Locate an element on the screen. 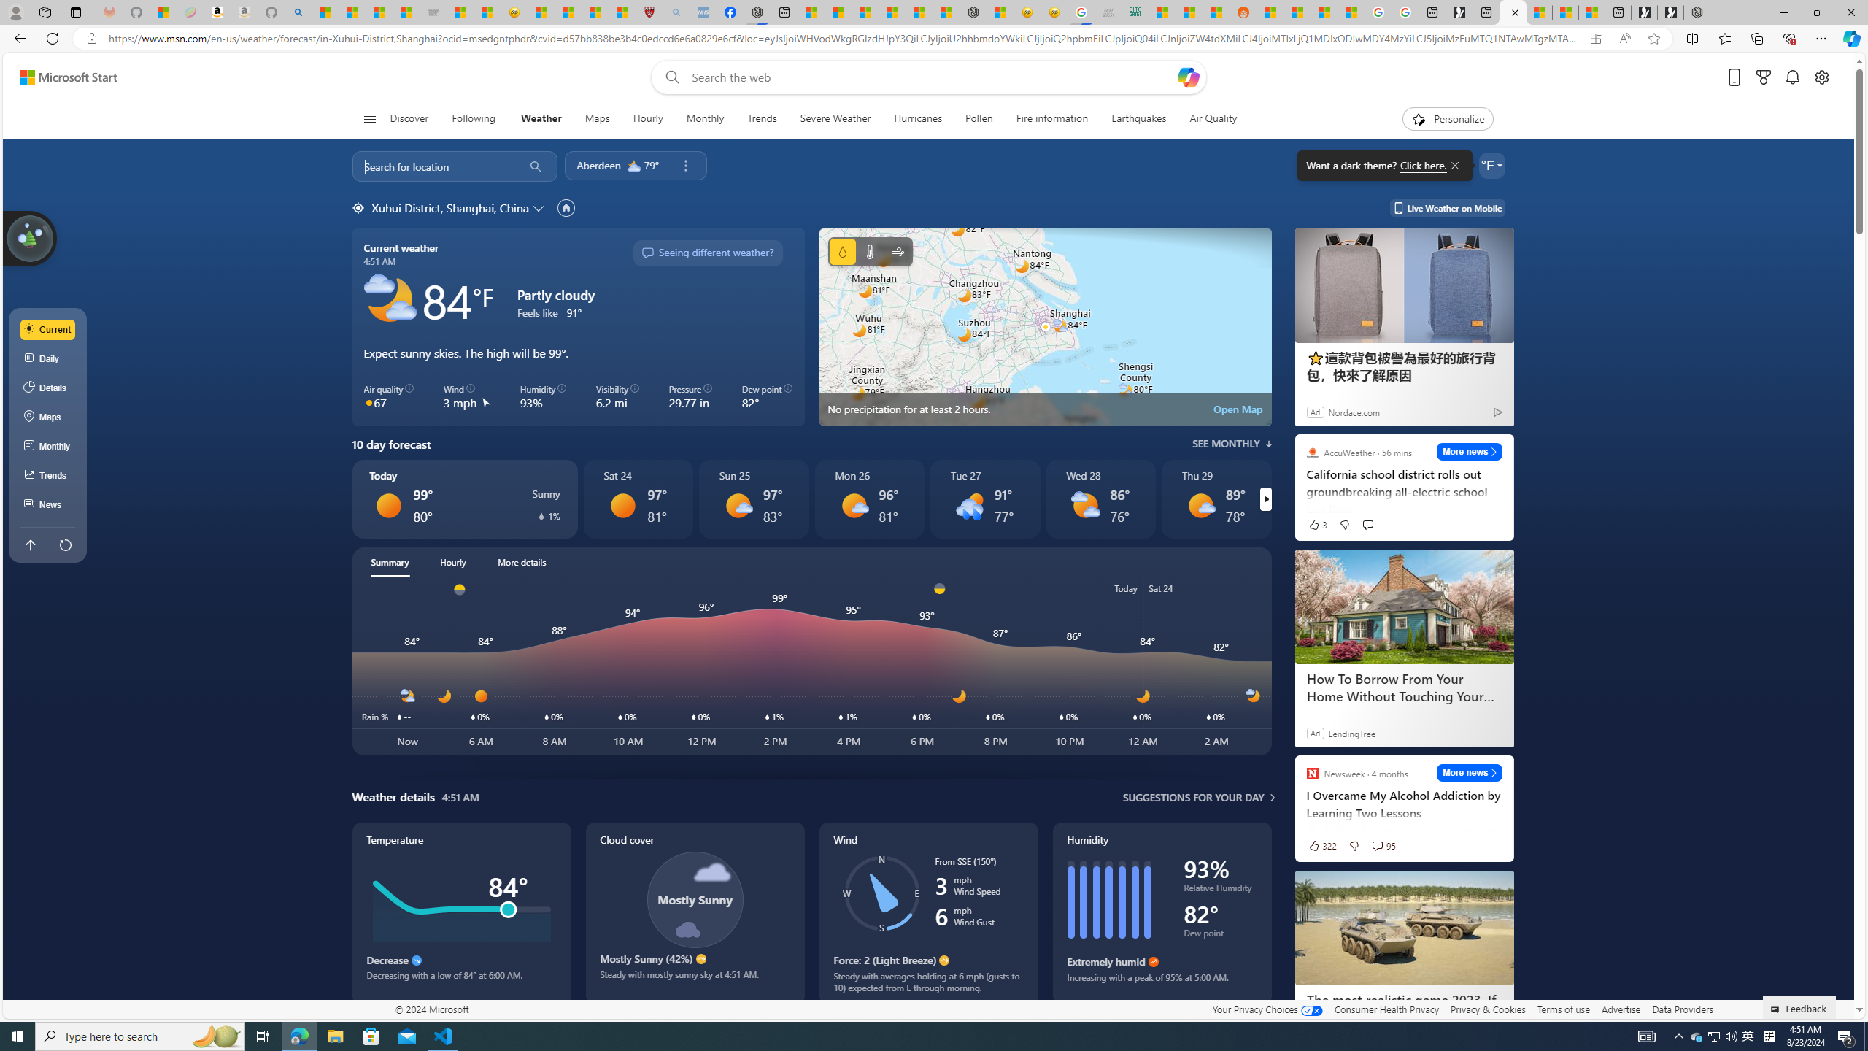 Image resolution: width=1868 pixels, height=1051 pixels. These 3 Stocks Pay You More Than 5% to Own Them is located at coordinates (1591, 12).